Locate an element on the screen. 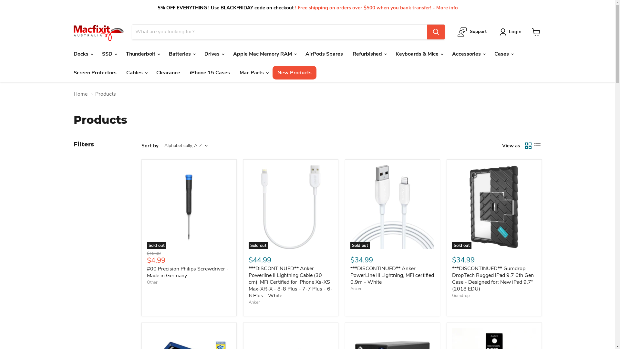 This screenshot has width=620, height=349. Home is located at coordinates (81, 94).